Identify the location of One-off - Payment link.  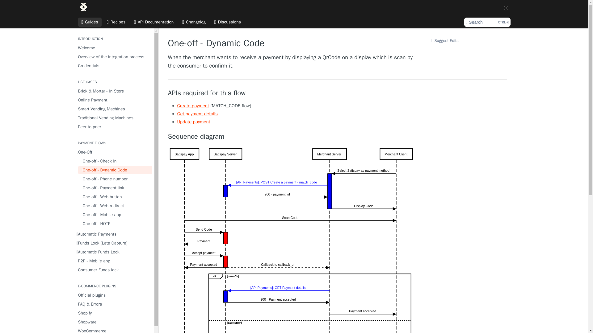
(115, 188).